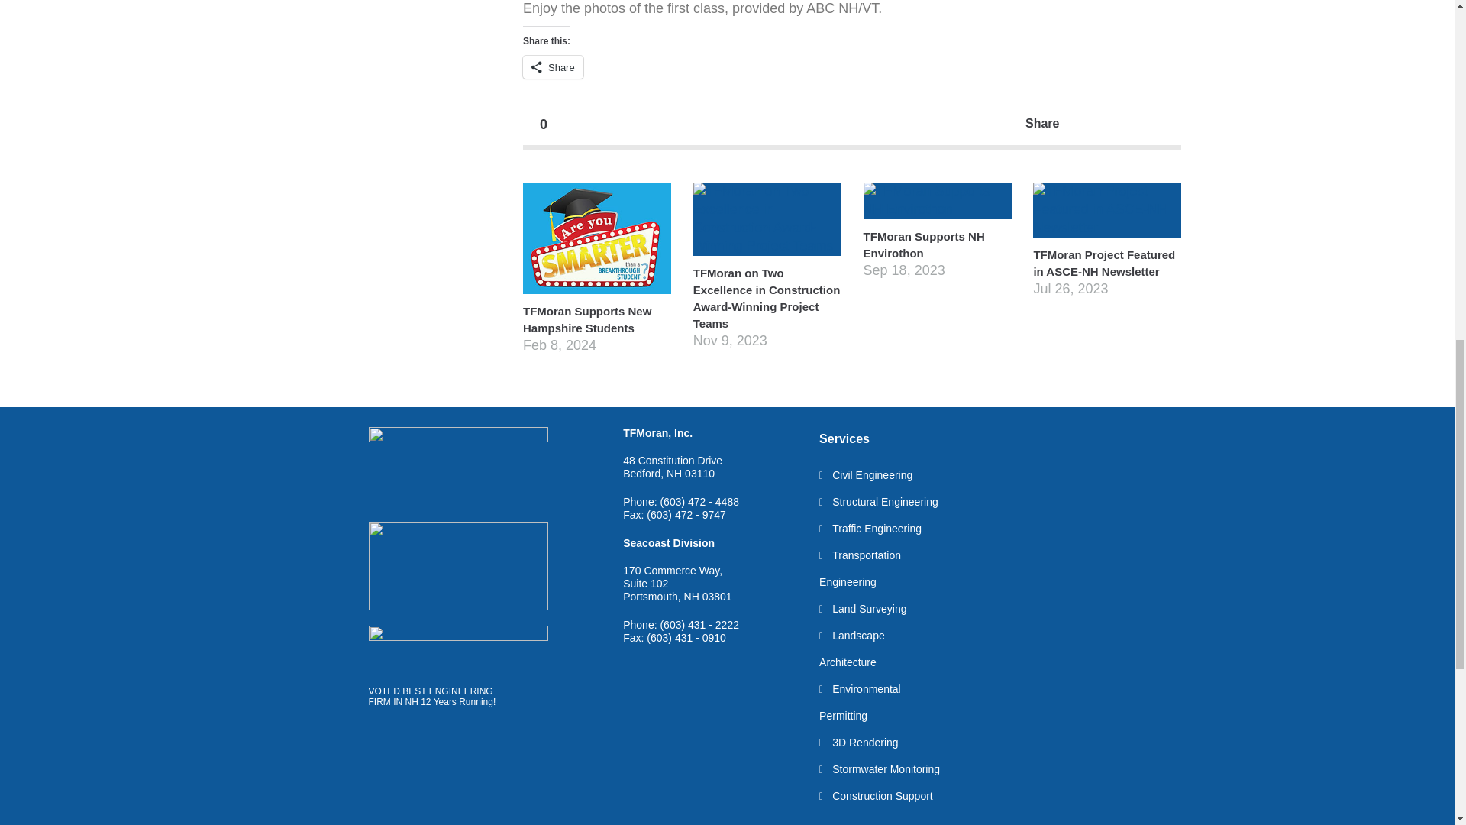 This screenshot has height=825, width=1466. Describe the element at coordinates (586, 319) in the screenshot. I see `TFMoran Supports New Hampshire Students` at that location.